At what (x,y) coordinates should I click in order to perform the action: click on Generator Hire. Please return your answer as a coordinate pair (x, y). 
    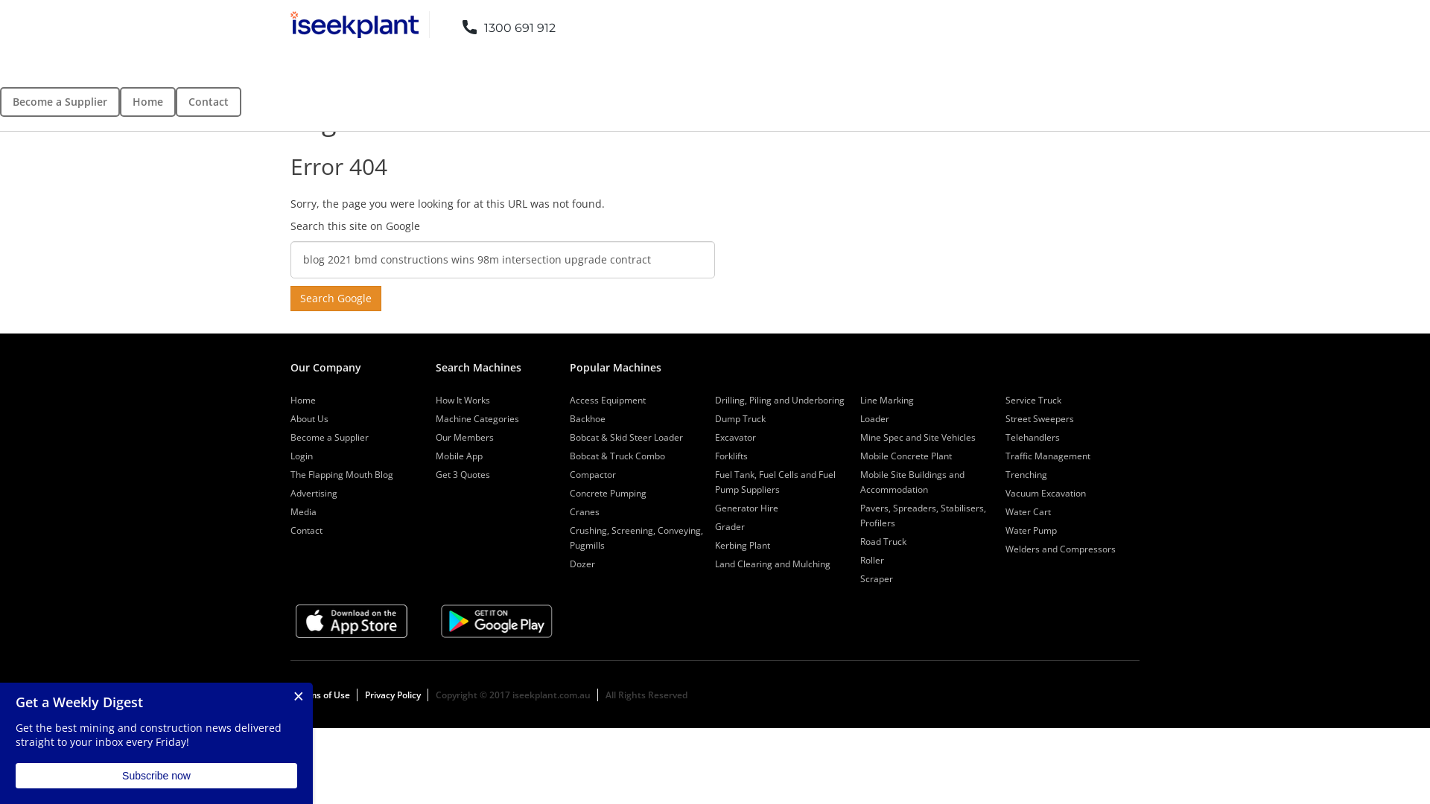
    Looking at the image, I should click on (746, 508).